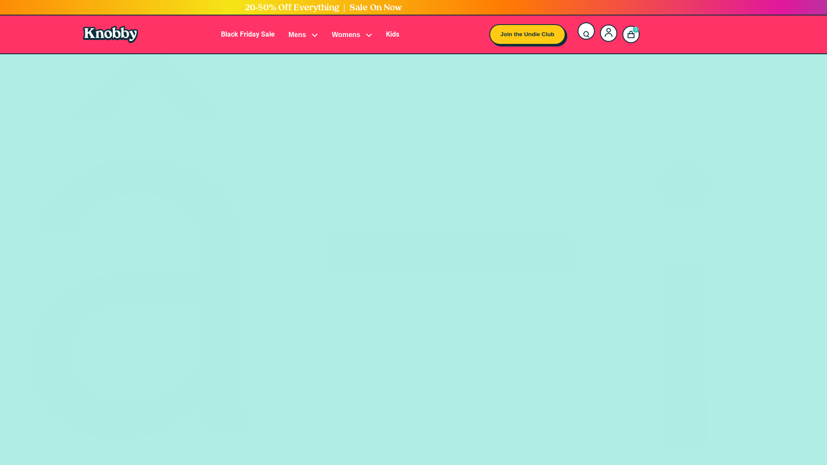 Image resolution: width=827 pixels, height=465 pixels. What do you see at coordinates (307, 156) in the screenshot?
I see `Loyalty Program` at bounding box center [307, 156].